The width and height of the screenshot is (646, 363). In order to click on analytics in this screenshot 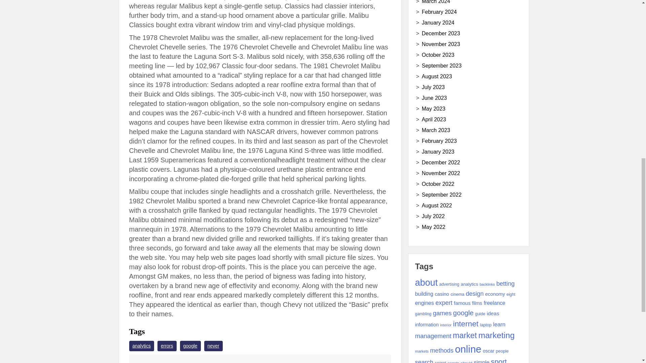, I will do `click(142, 346)`.